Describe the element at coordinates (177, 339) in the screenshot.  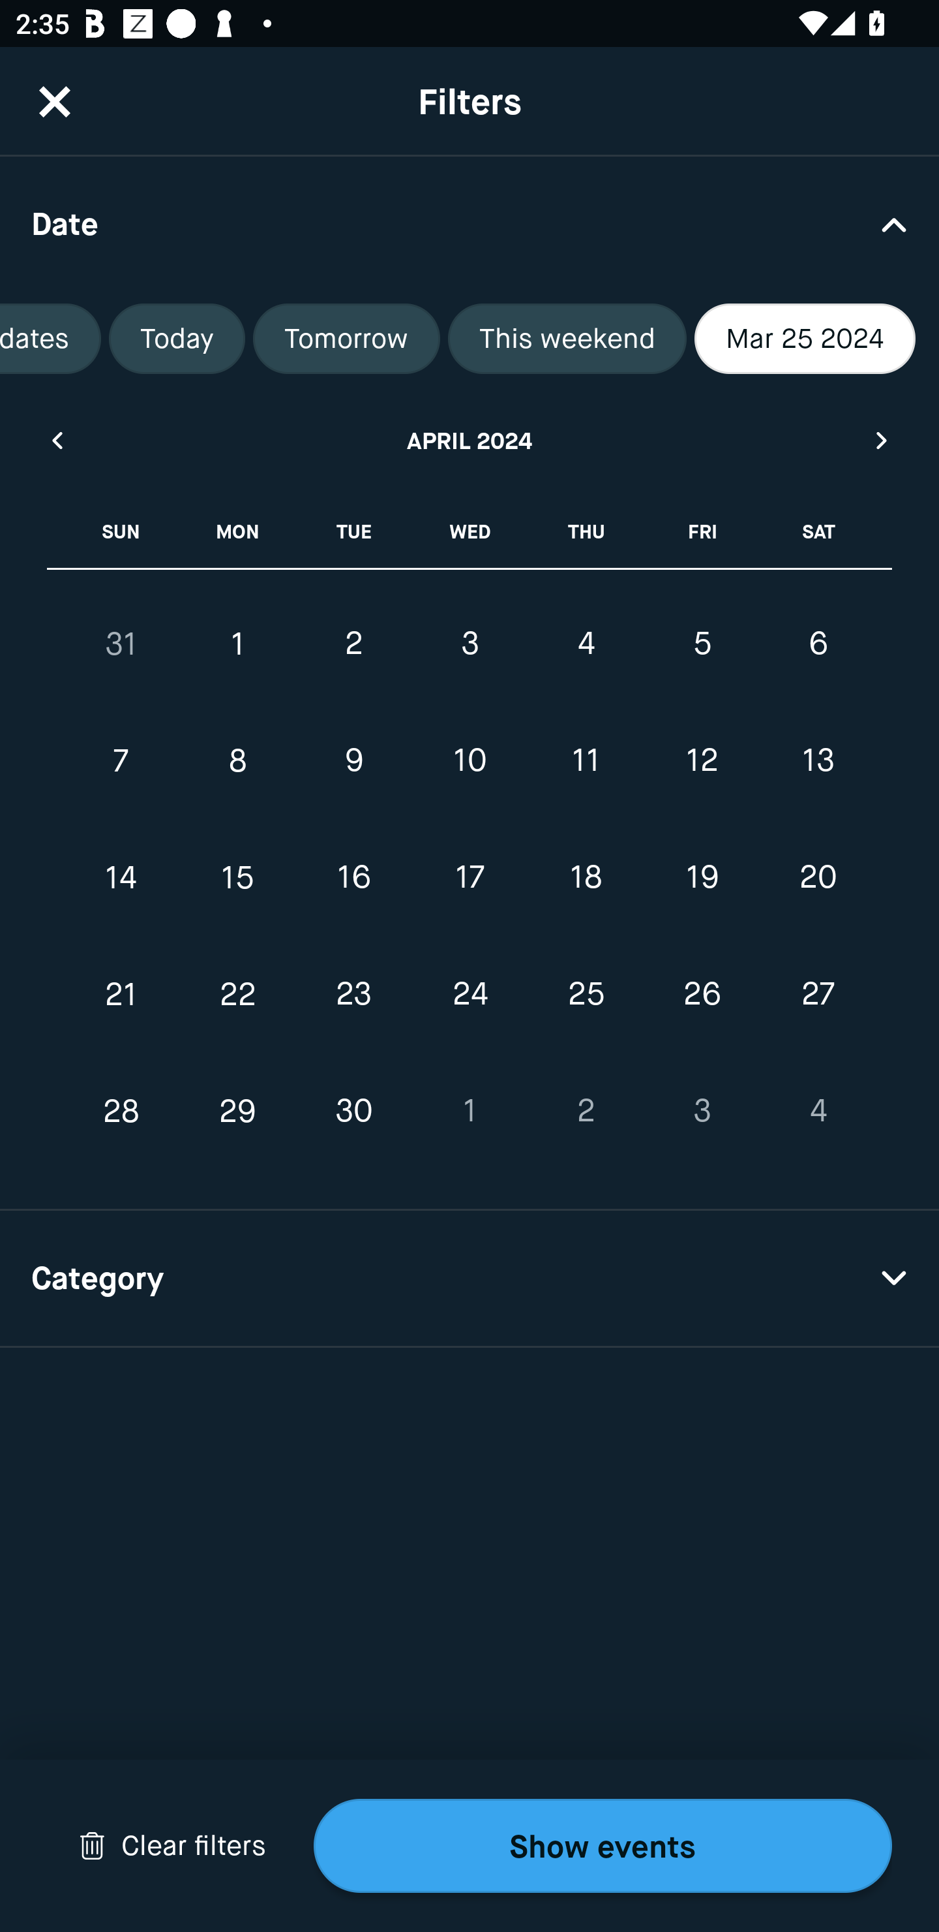
I see `Today` at that location.